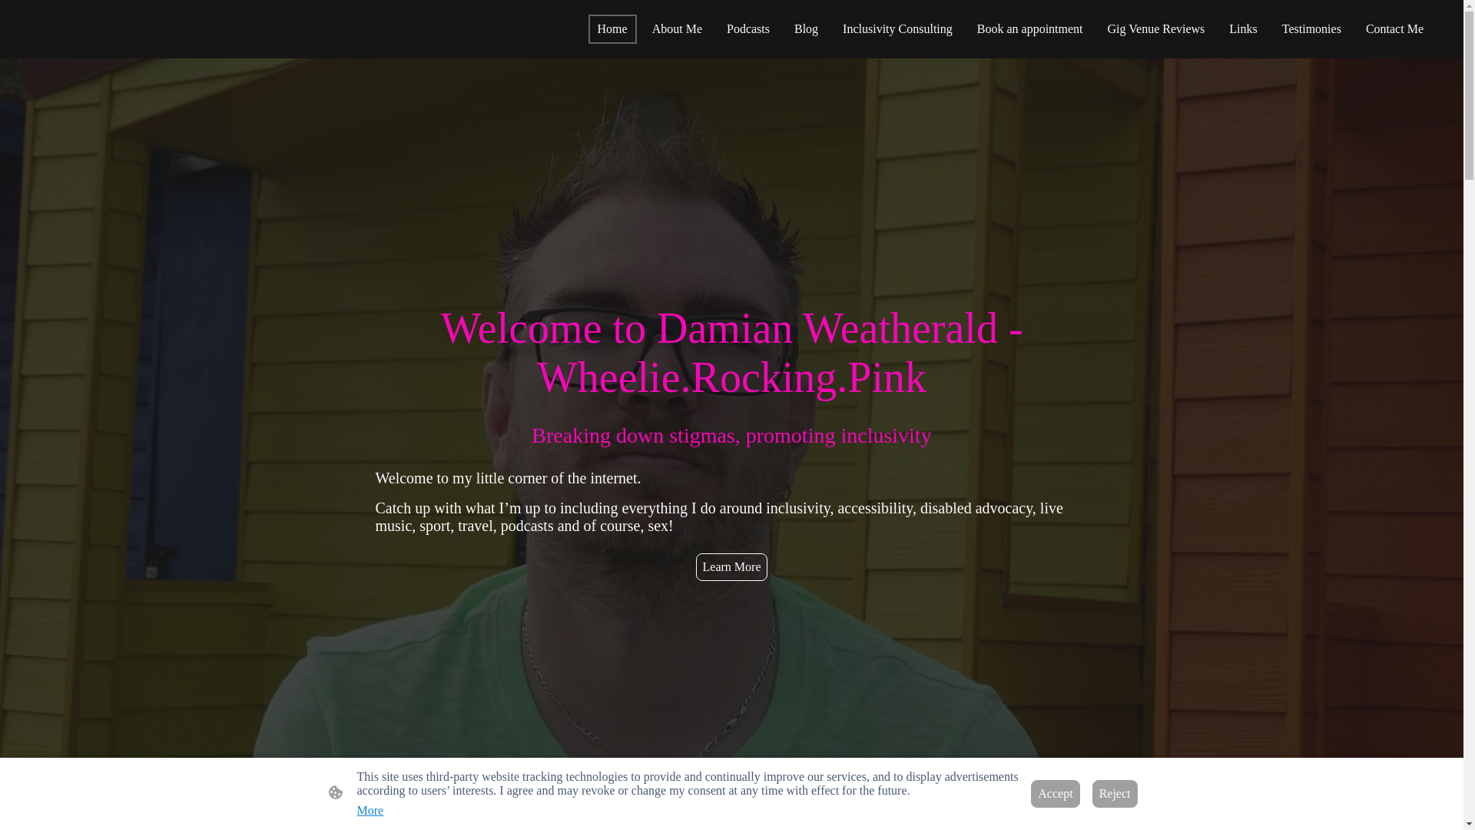  Describe the element at coordinates (1115, 793) in the screenshot. I see `Reject` at that location.